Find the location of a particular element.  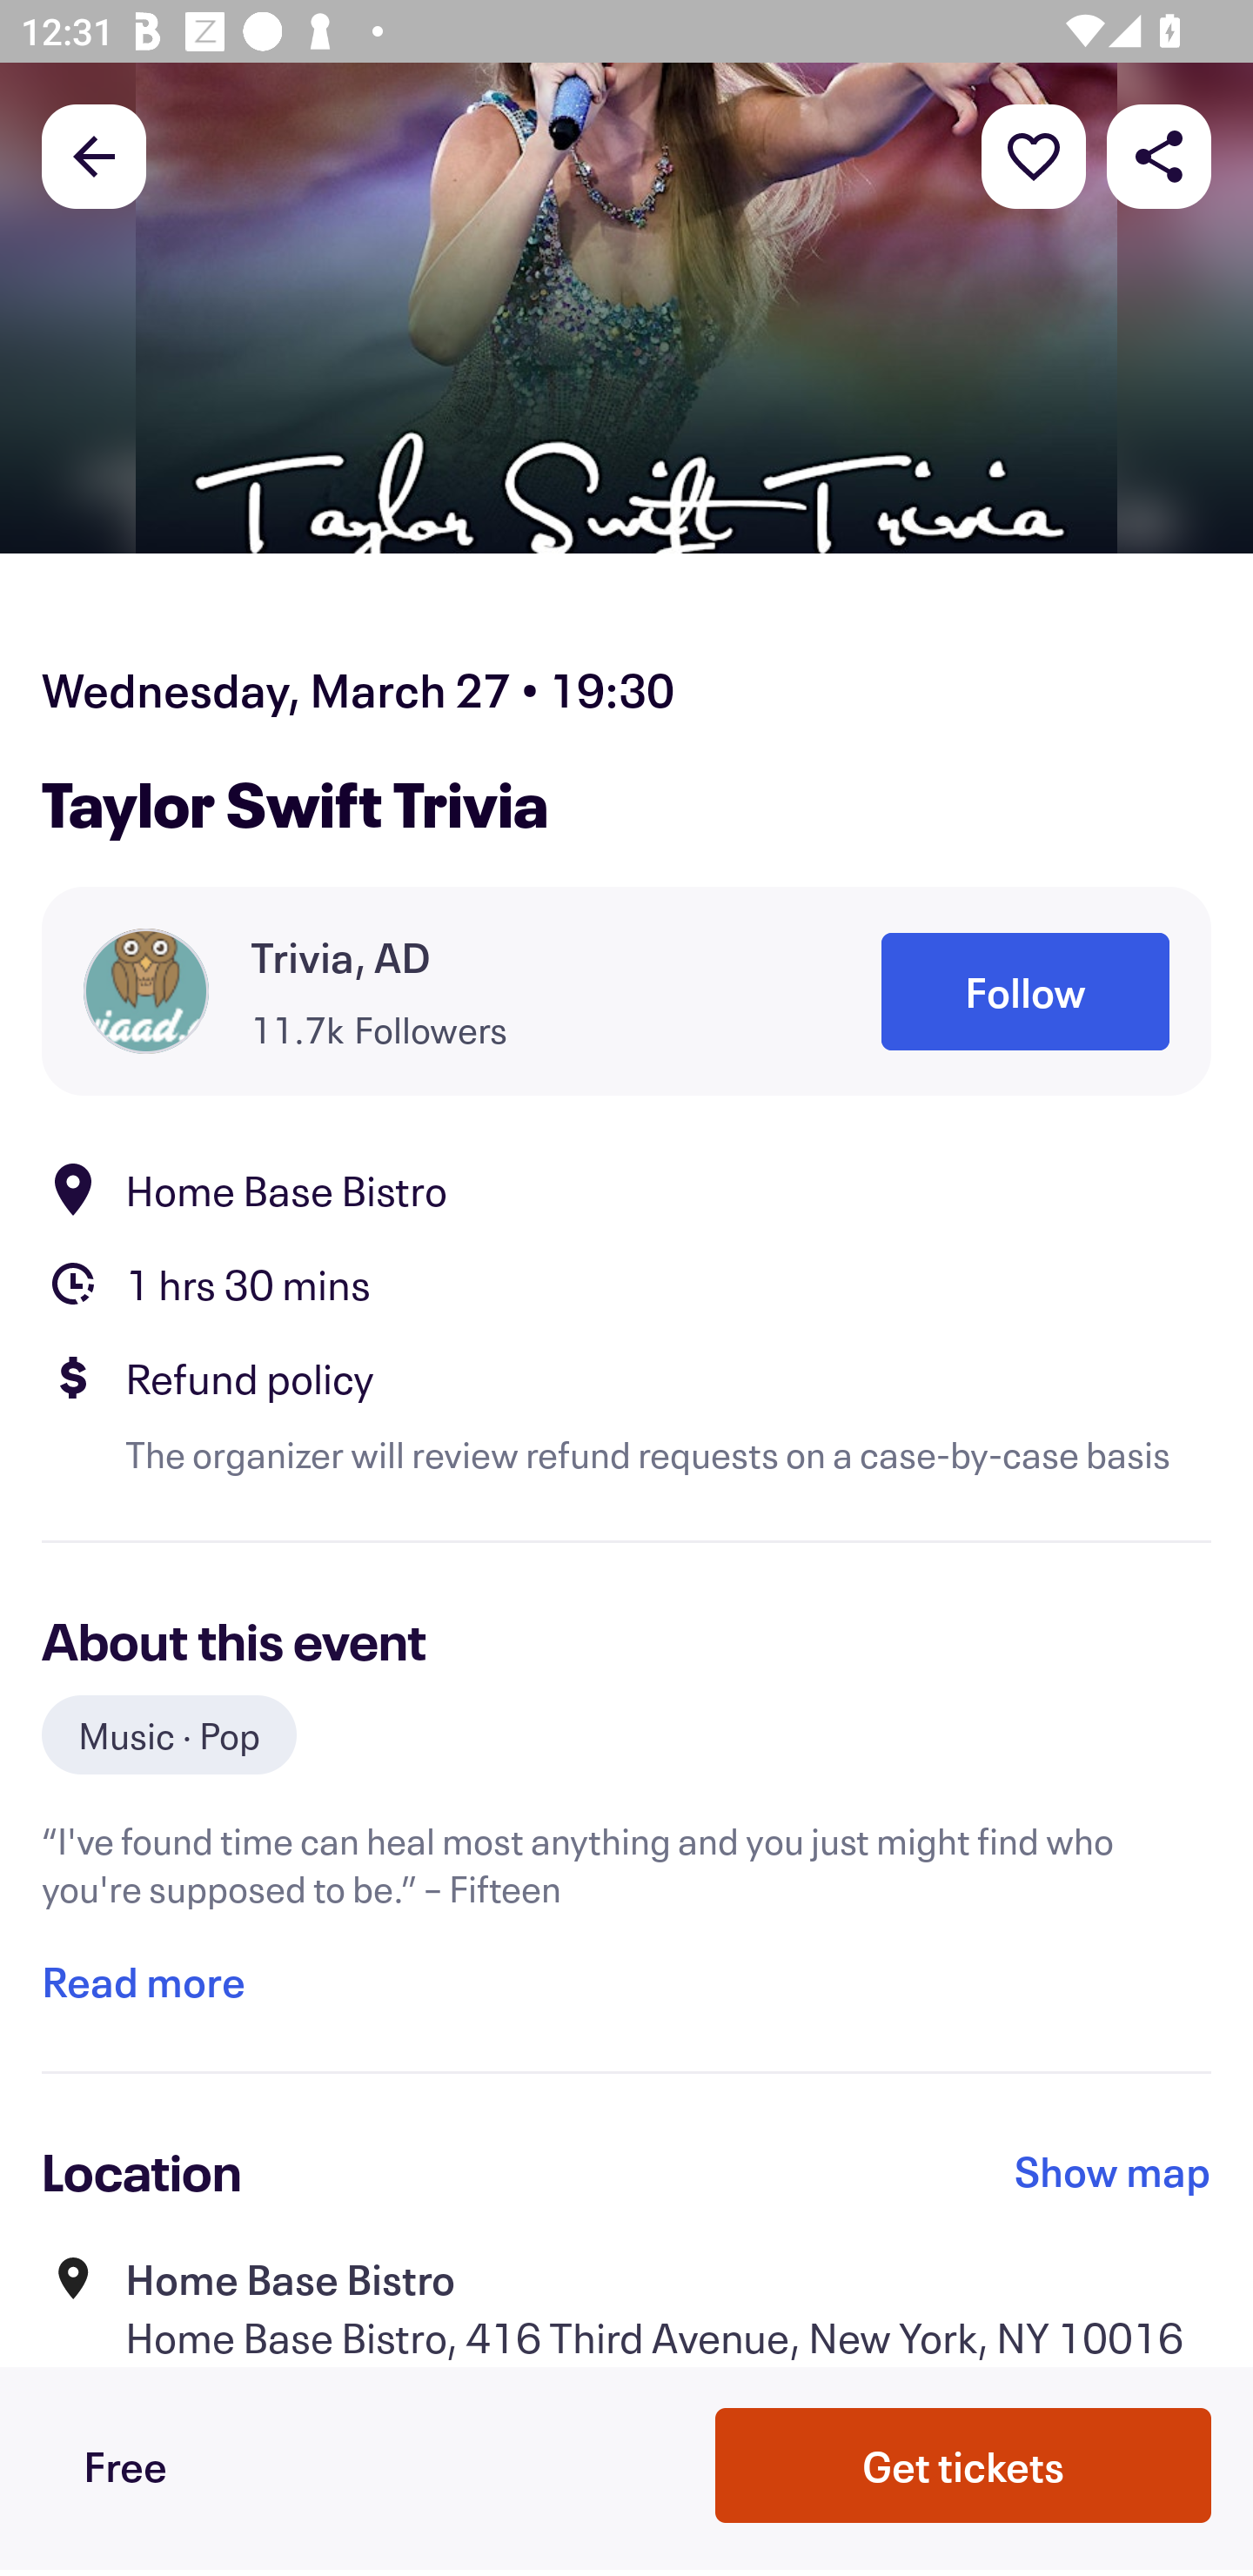

Read more is located at coordinates (143, 1982).